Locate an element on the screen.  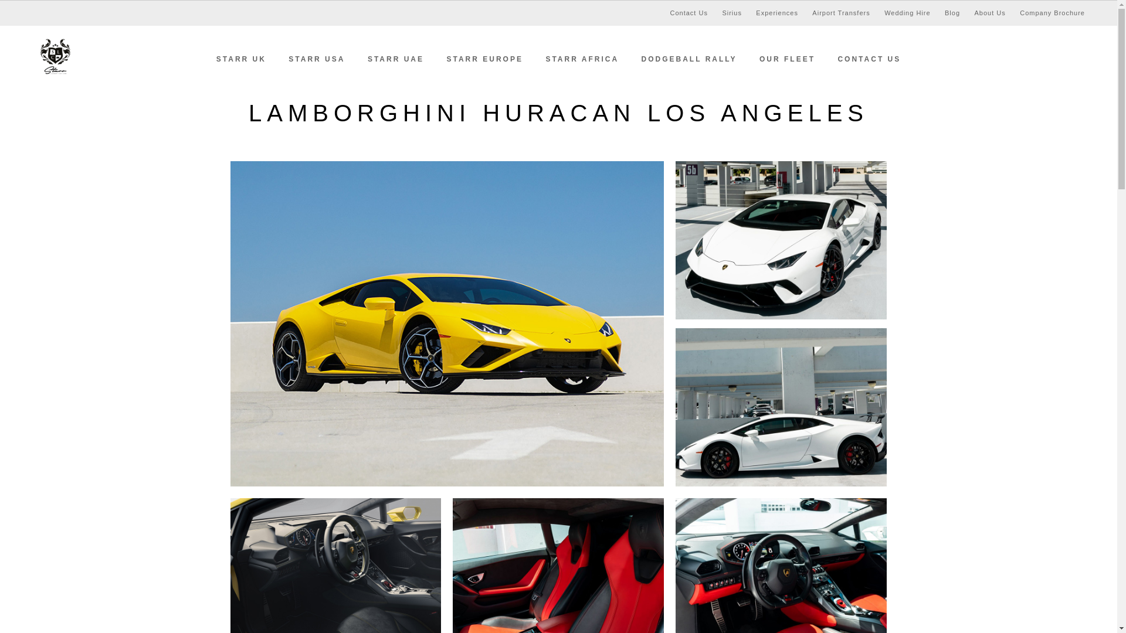
Contact Us is located at coordinates (689, 13).